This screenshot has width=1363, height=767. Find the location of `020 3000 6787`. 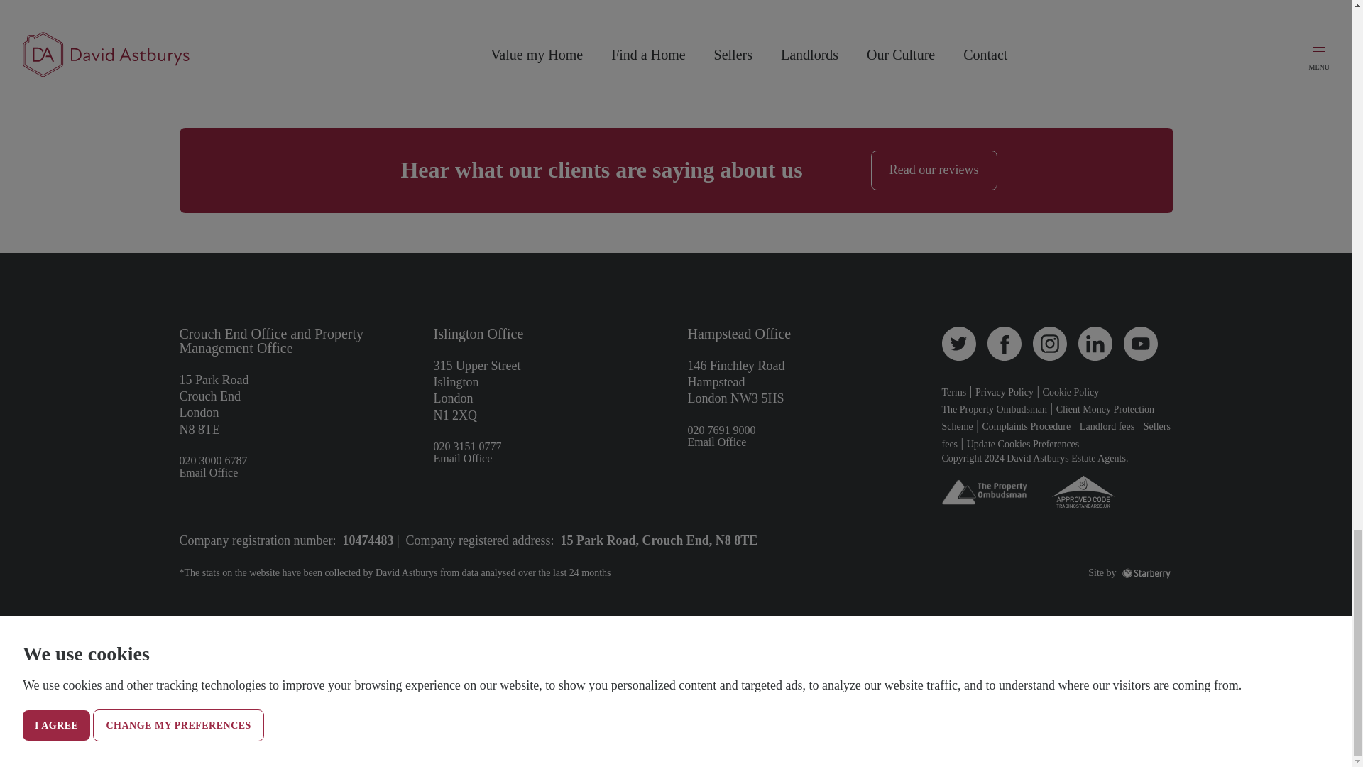

020 3000 6787 is located at coordinates (212, 461).